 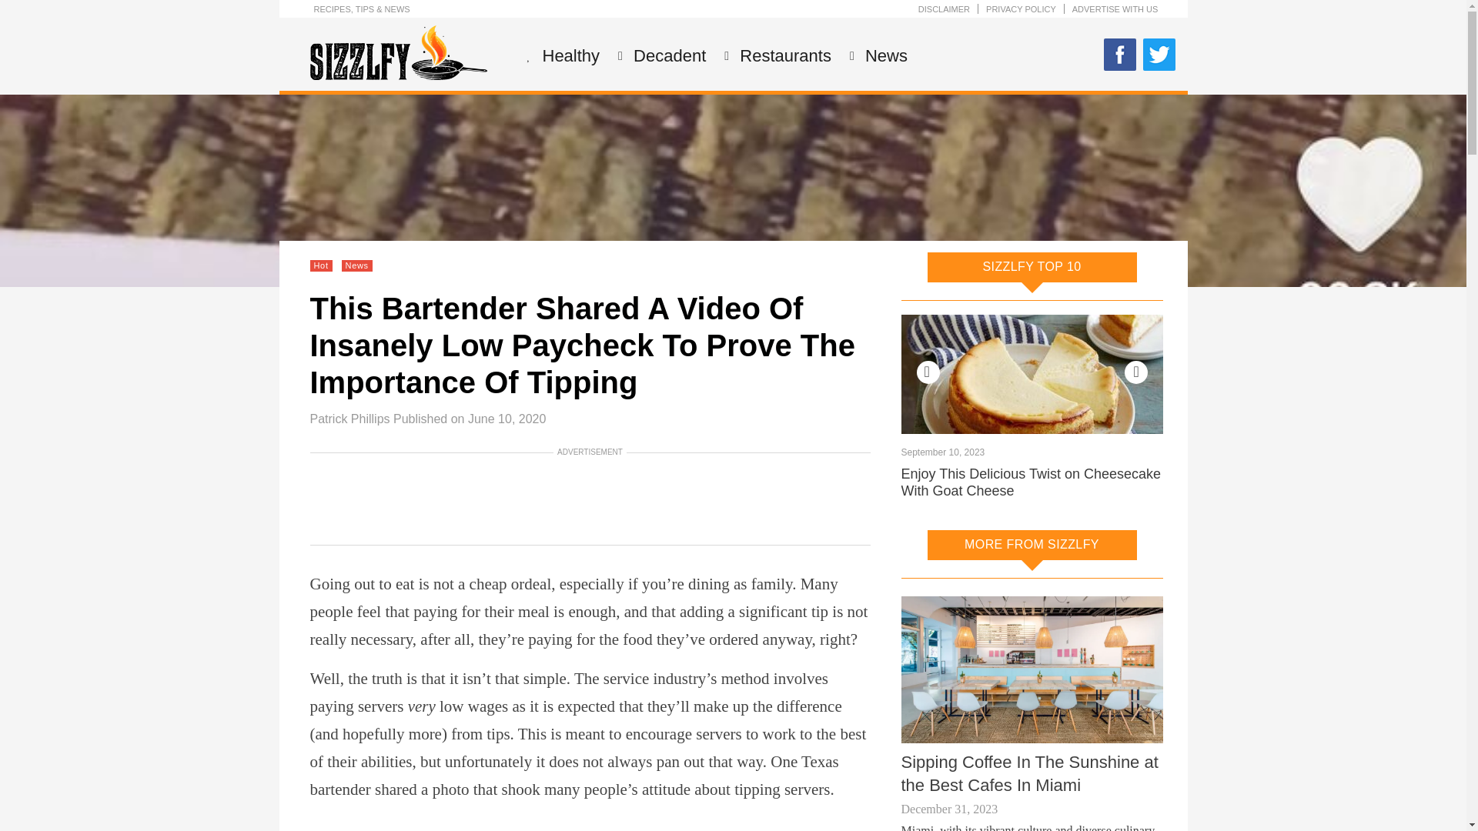 What do you see at coordinates (397, 75) in the screenshot?
I see `Sizzlfy` at bounding box center [397, 75].